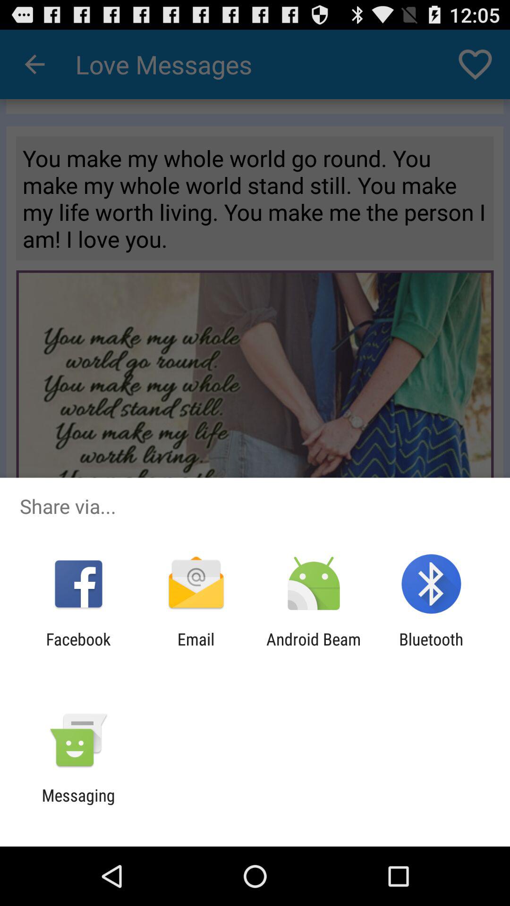 The height and width of the screenshot is (906, 510). What do you see at coordinates (78, 649) in the screenshot?
I see `press app to the left of the email icon` at bounding box center [78, 649].